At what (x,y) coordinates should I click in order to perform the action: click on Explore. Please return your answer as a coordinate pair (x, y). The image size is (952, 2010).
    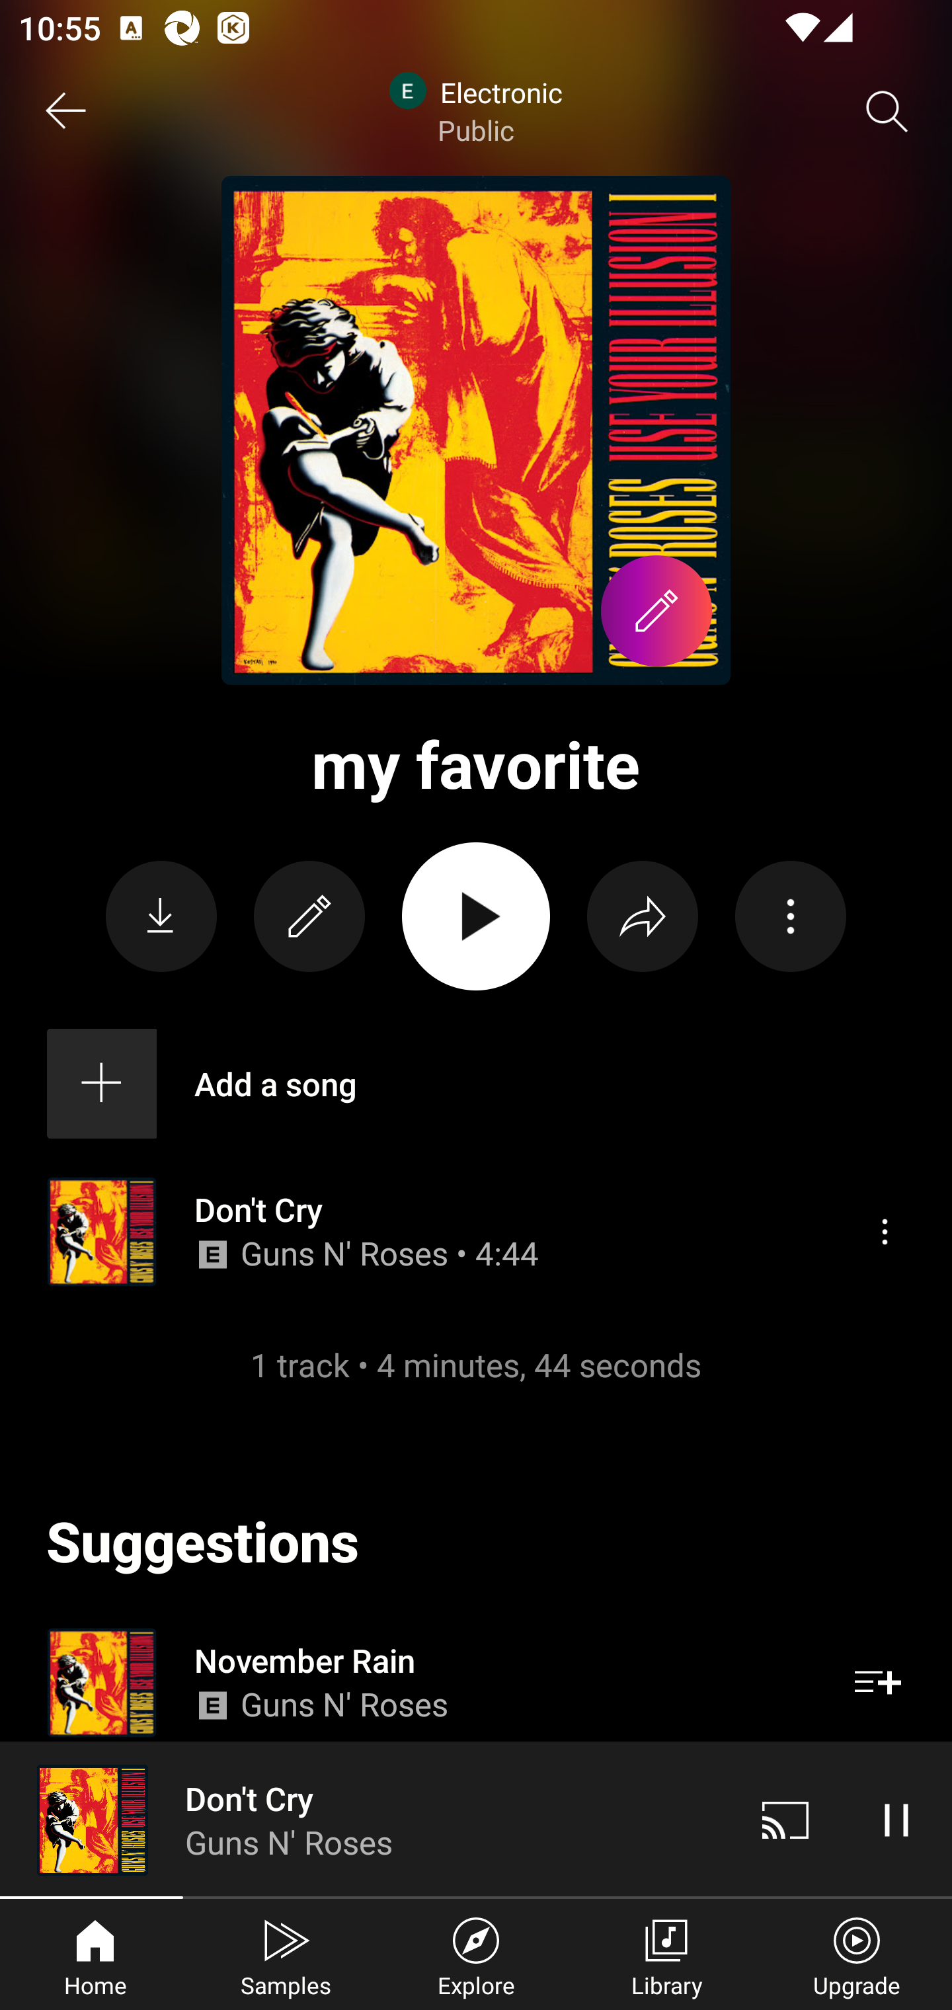
    Looking at the image, I should click on (476, 1954).